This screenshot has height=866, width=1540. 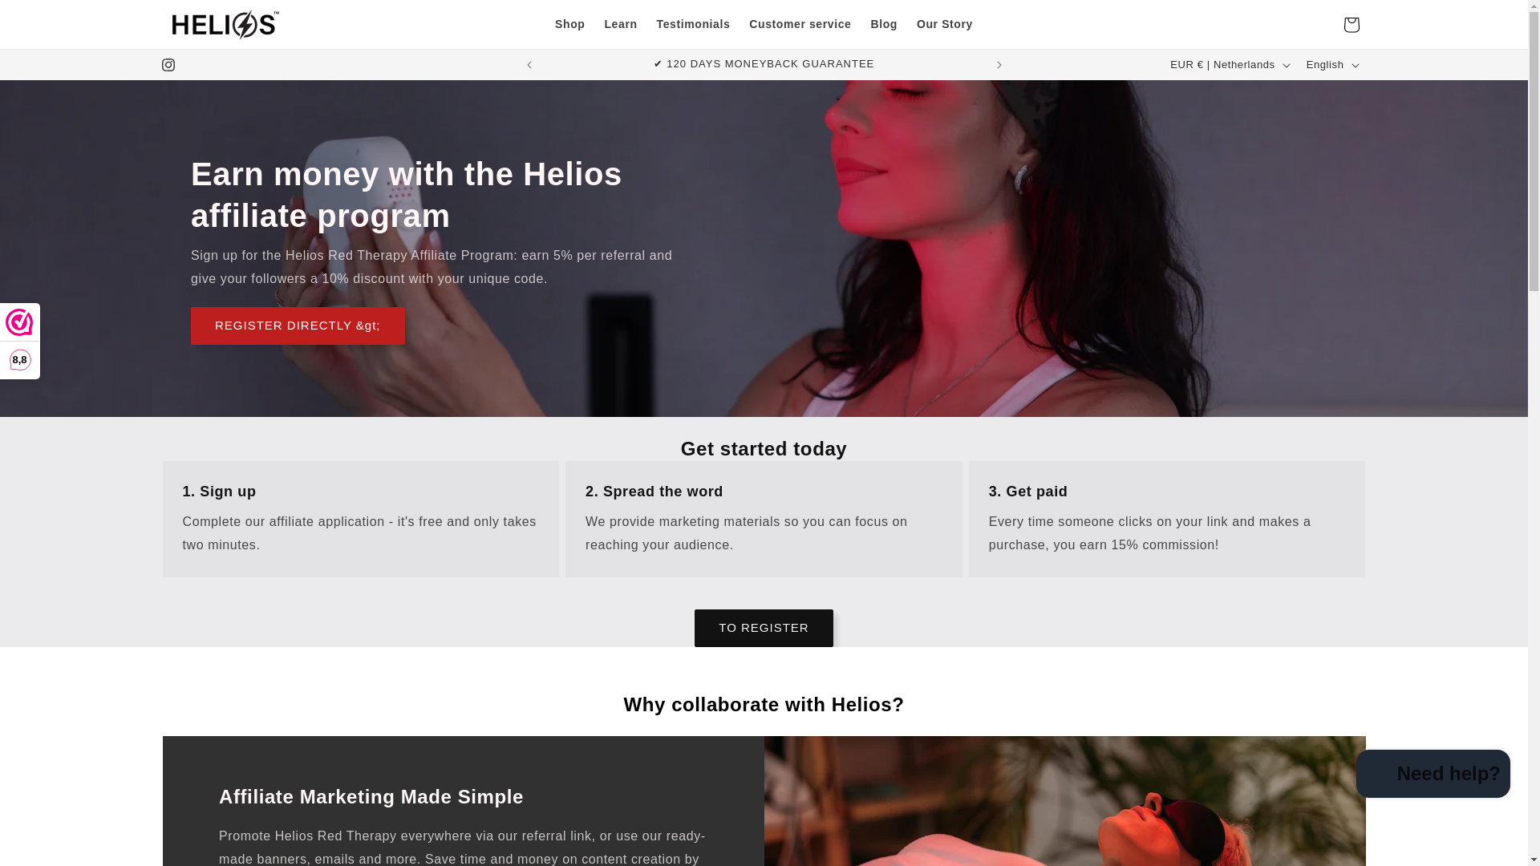 I want to click on Our Story, so click(x=944, y=23).